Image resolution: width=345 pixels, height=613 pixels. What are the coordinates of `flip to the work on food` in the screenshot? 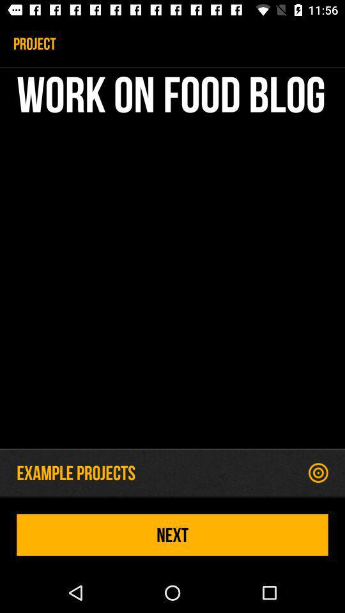 It's located at (172, 261).